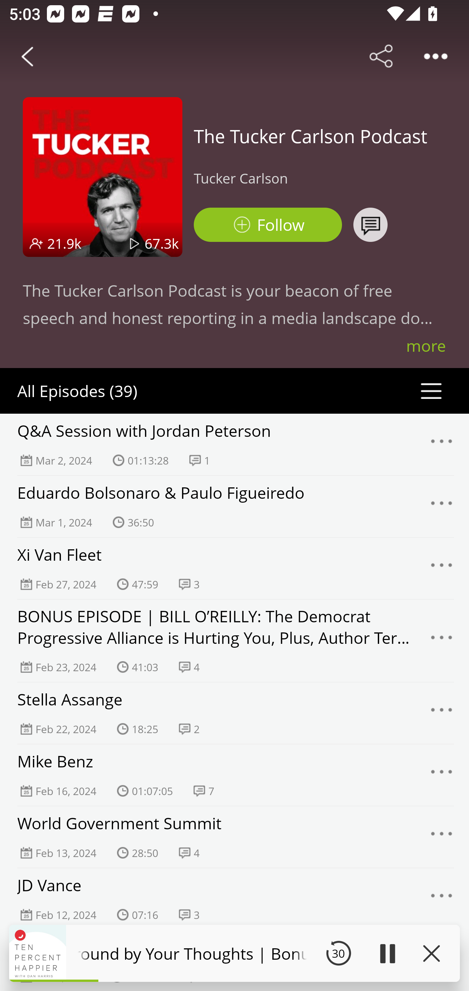 Image resolution: width=469 pixels, height=991 pixels. Describe the element at coordinates (442, 899) in the screenshot. I see `Menu` at that location.